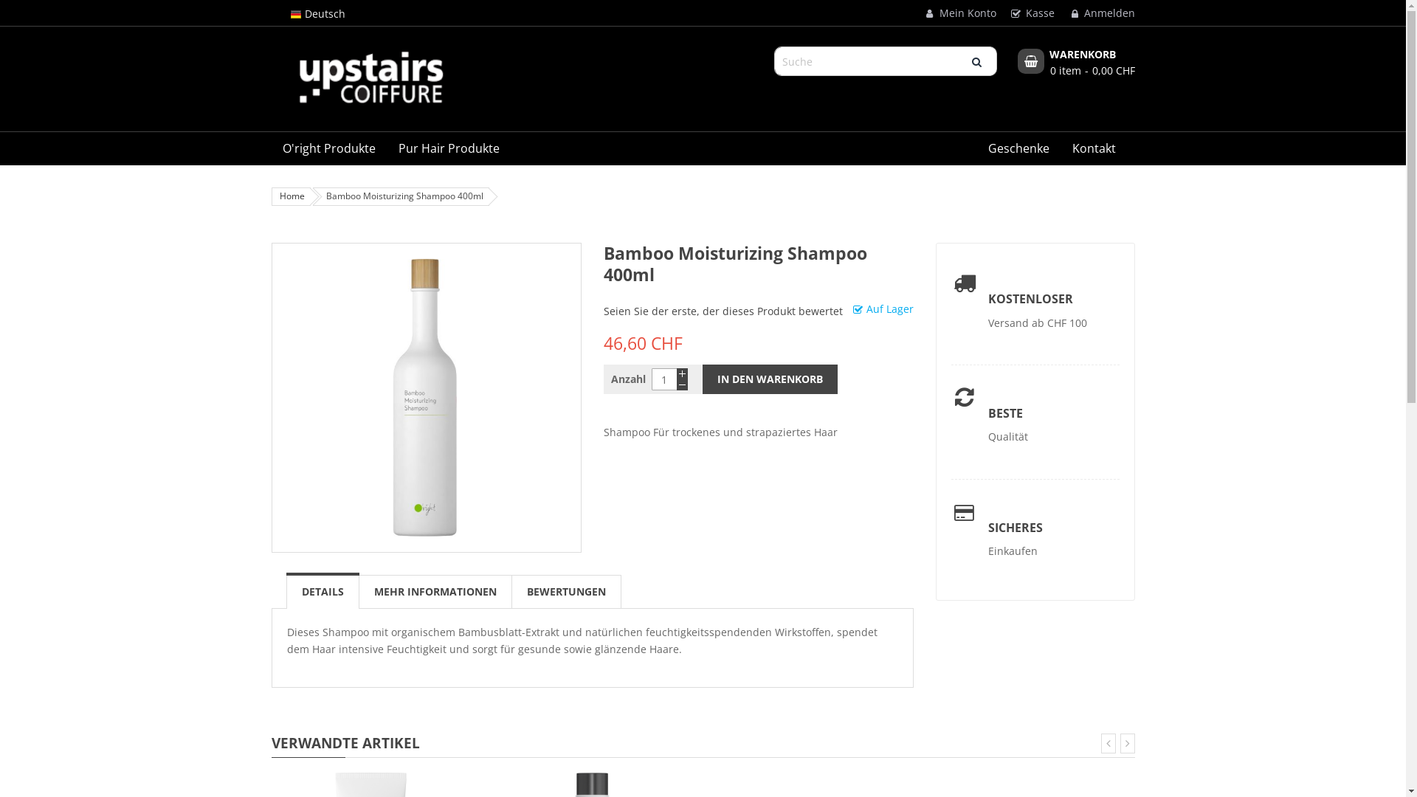 This screenshot has width=1417, height=797. What do you see at coordinates (1029, 13) in the screenshot?
I see `Kasse` at bounding box center [1029, 13].